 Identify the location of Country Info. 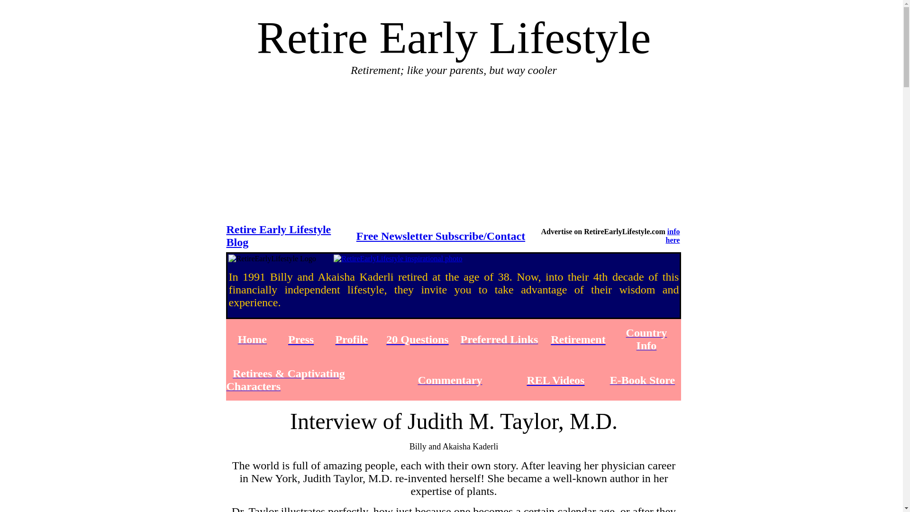
(646, 340).